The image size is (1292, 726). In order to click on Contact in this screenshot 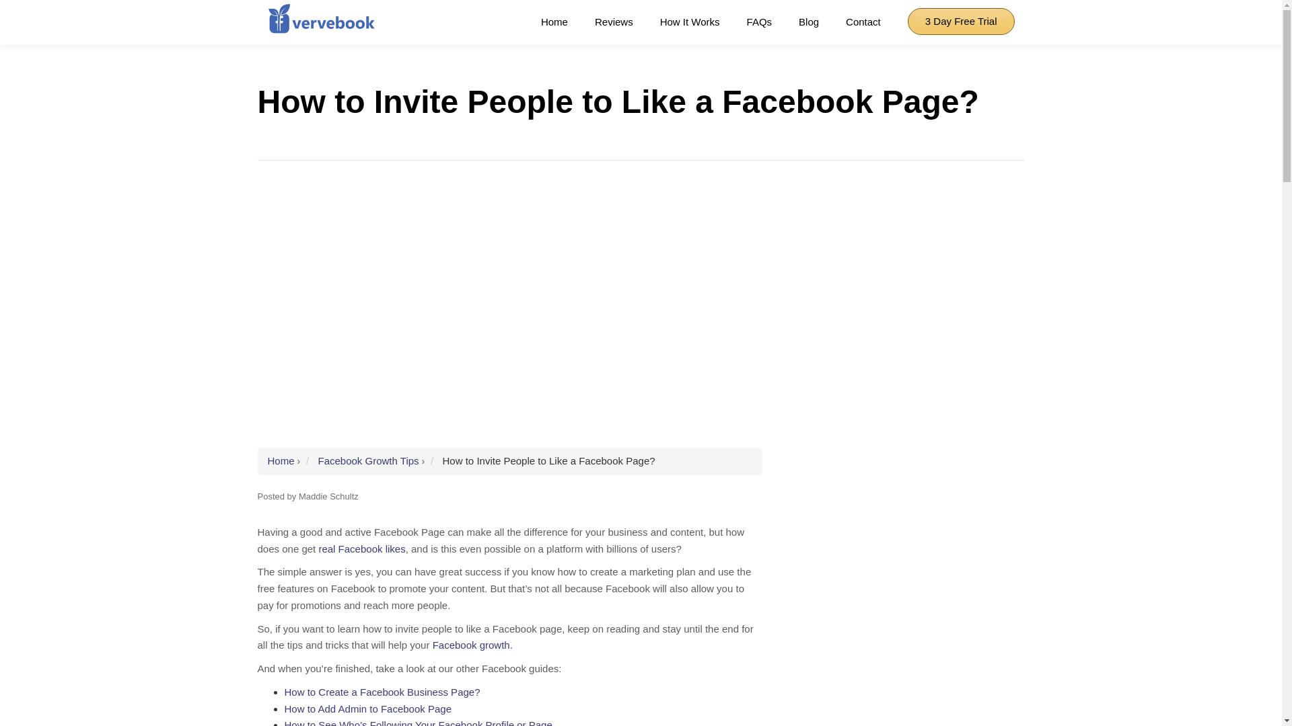, I will do `click(863, 22)`.